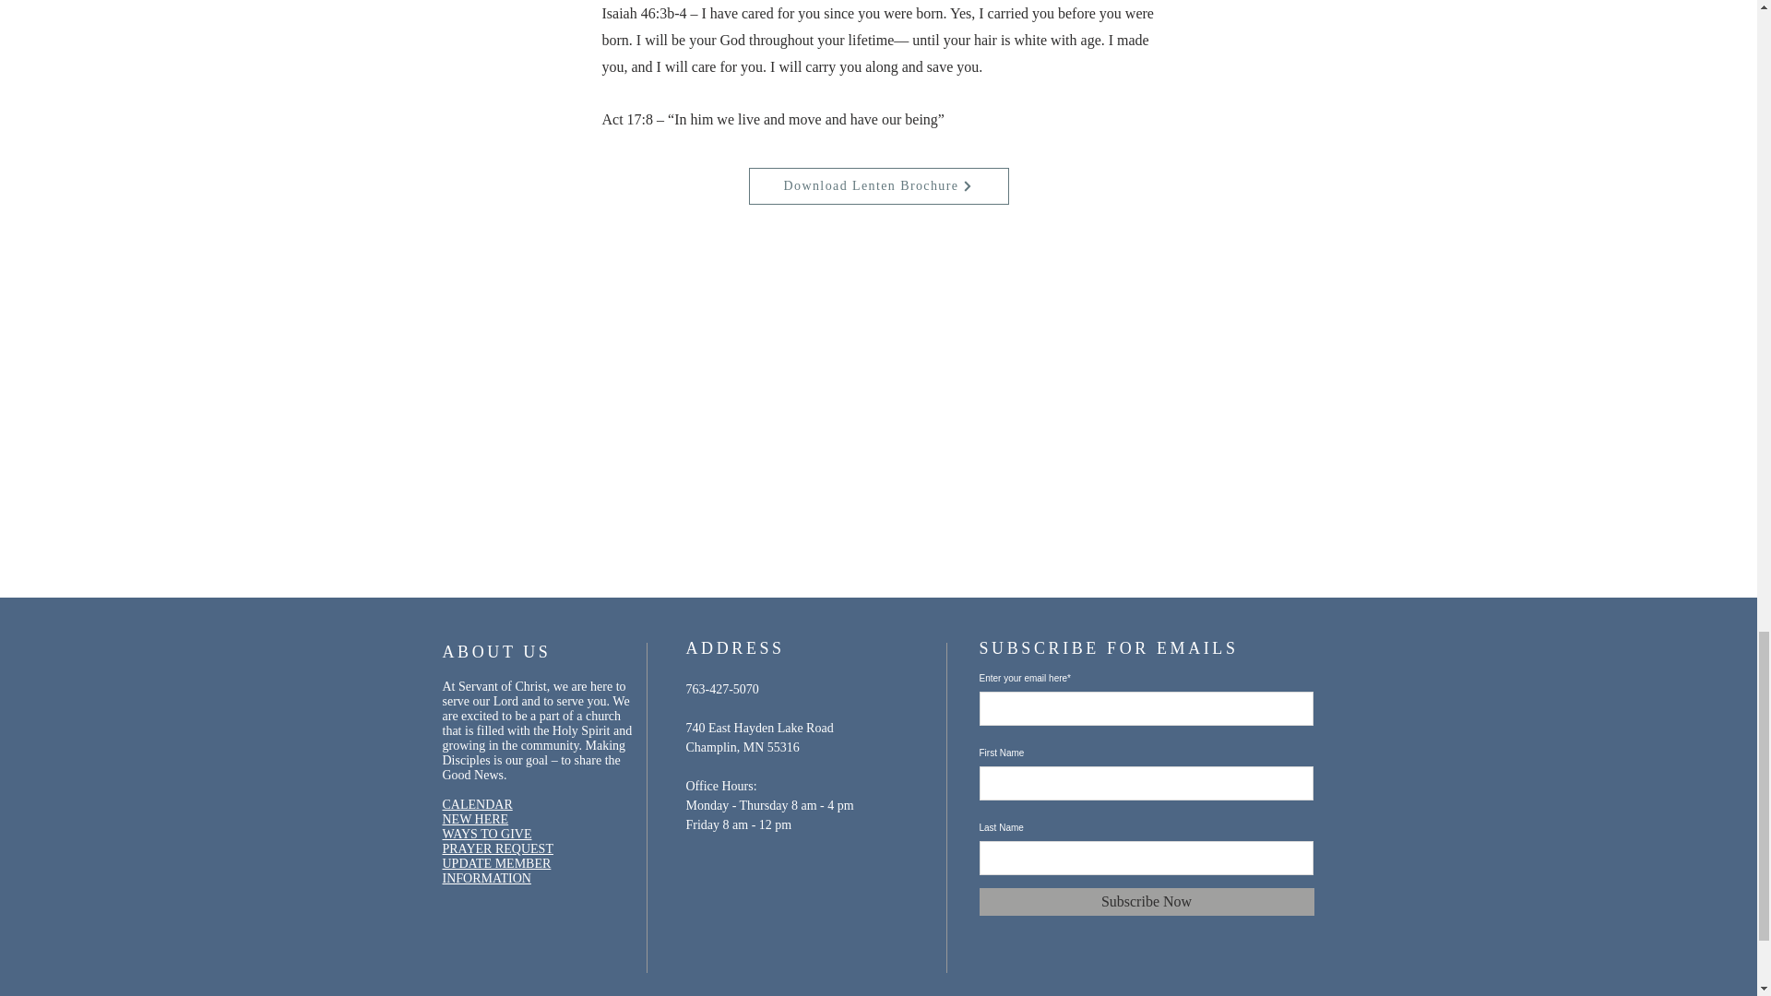 Image resolution: width=1771 pixels, height=996 pixels. What do you see at coordinates (478, 804) in the screenshot?
I see `CALENDAR` at bounding box center [478, 804].